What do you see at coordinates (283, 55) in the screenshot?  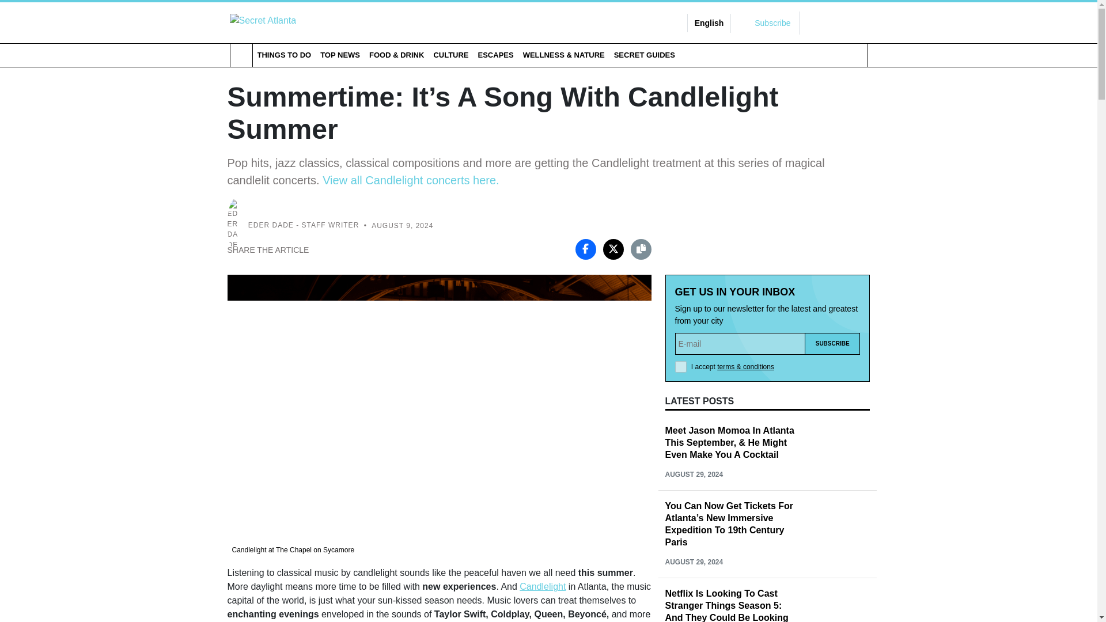 I see `THINGS TO DO` at bounding box center [283, 55].